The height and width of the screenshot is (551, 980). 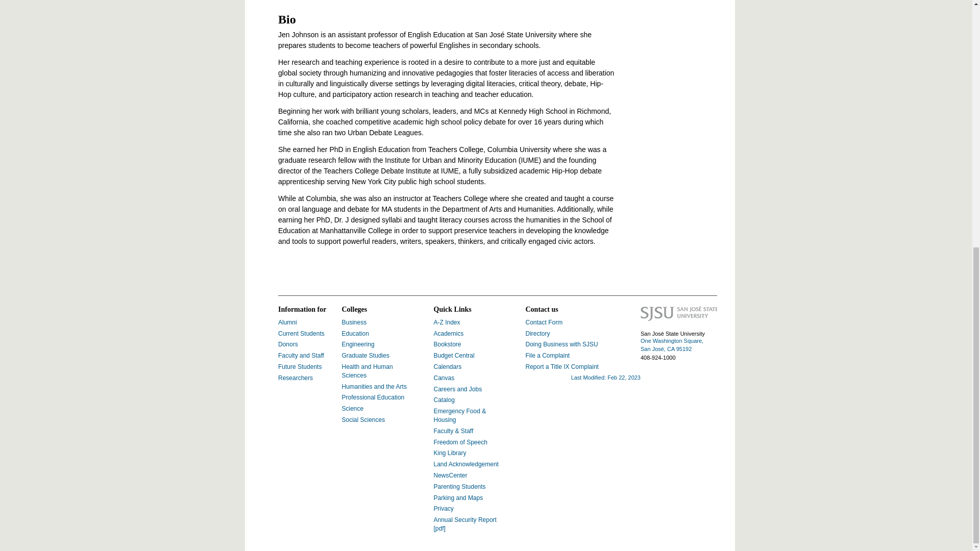 What do you see at coordinates (355, 333) in the screenshot?
I see `Education` at bounding box center [355, 333].